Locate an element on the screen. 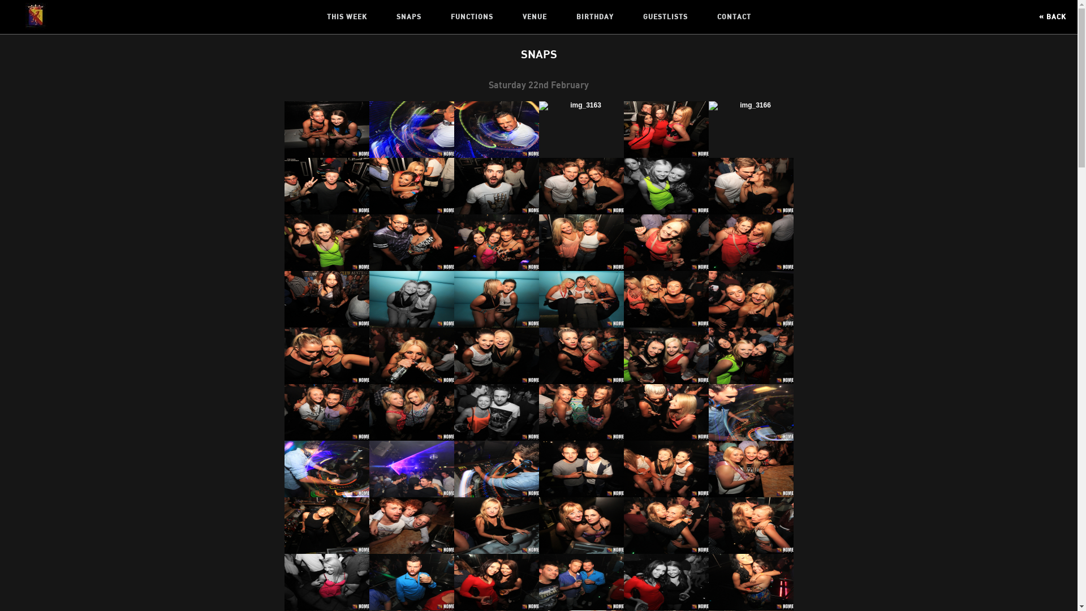    is located at coordinates (326, 356).